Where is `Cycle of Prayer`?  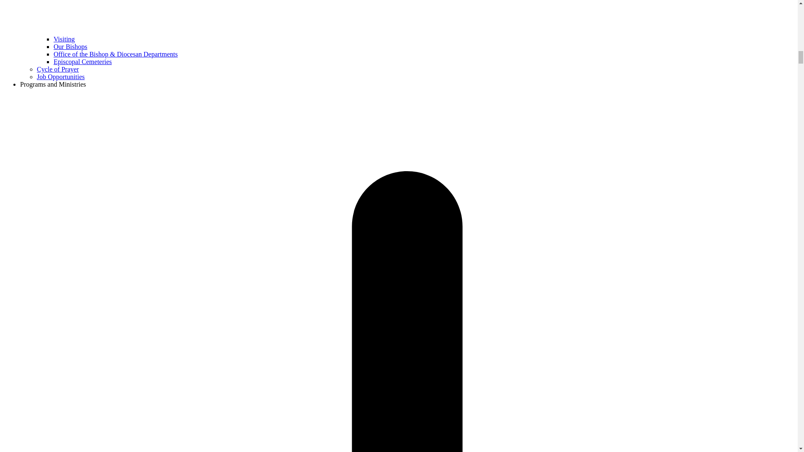
Cycle of Prayer is located at coordinates (58, 69).